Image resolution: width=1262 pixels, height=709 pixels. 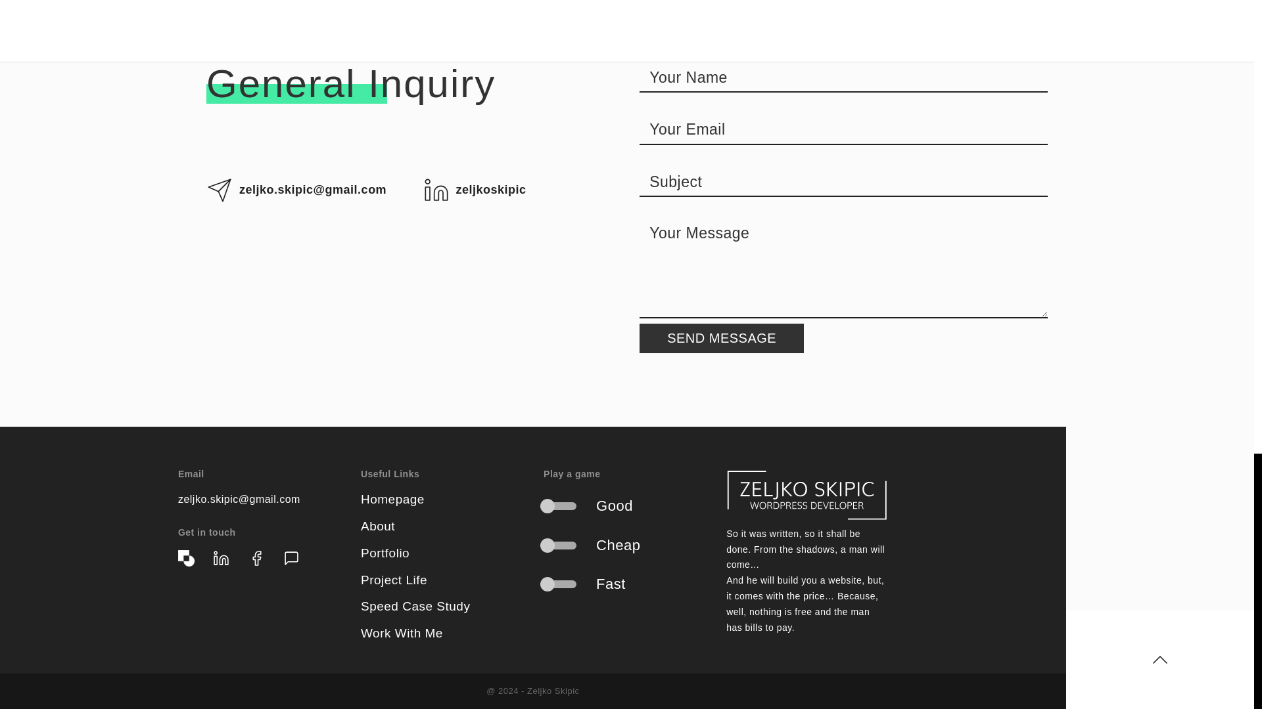 What do you see at coordinates (722, 337) in the screenshot?
I see `Send Message` at bounding box center [722, 337].